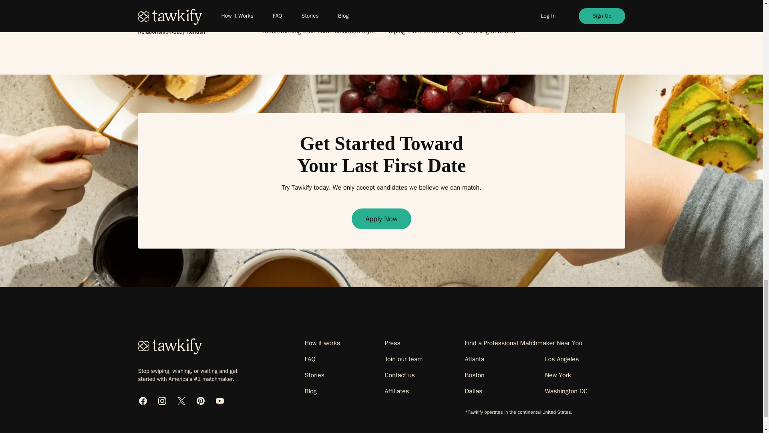  What do you see at coordinates (381, 219) in the screenshot?
I see `Apply Now` at bounding box center [381, 219].